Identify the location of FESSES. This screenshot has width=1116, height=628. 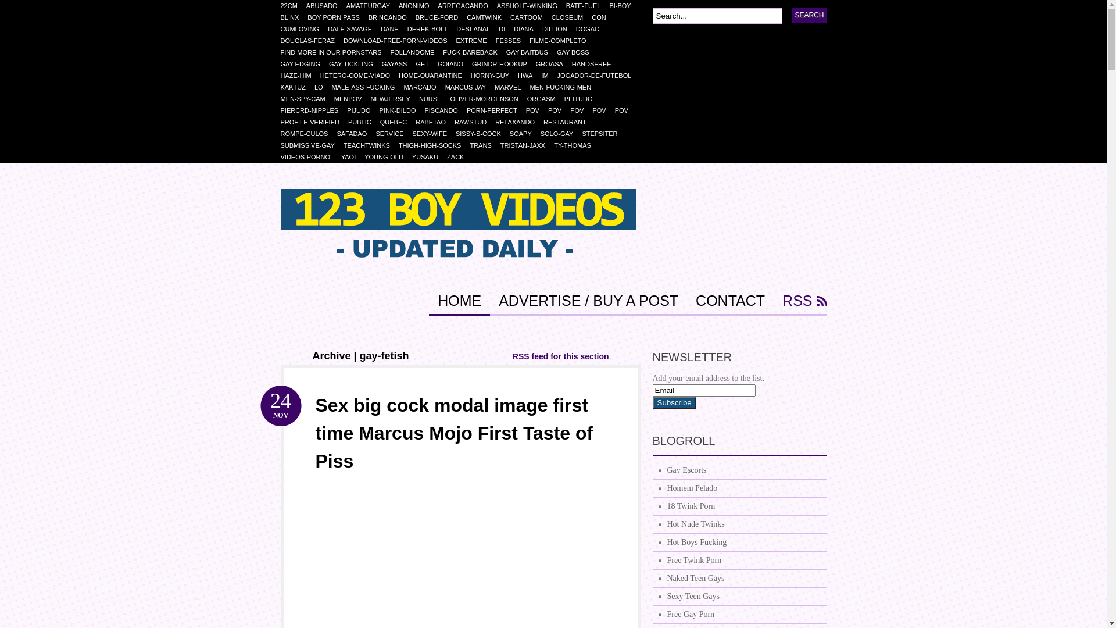
(513, 41).